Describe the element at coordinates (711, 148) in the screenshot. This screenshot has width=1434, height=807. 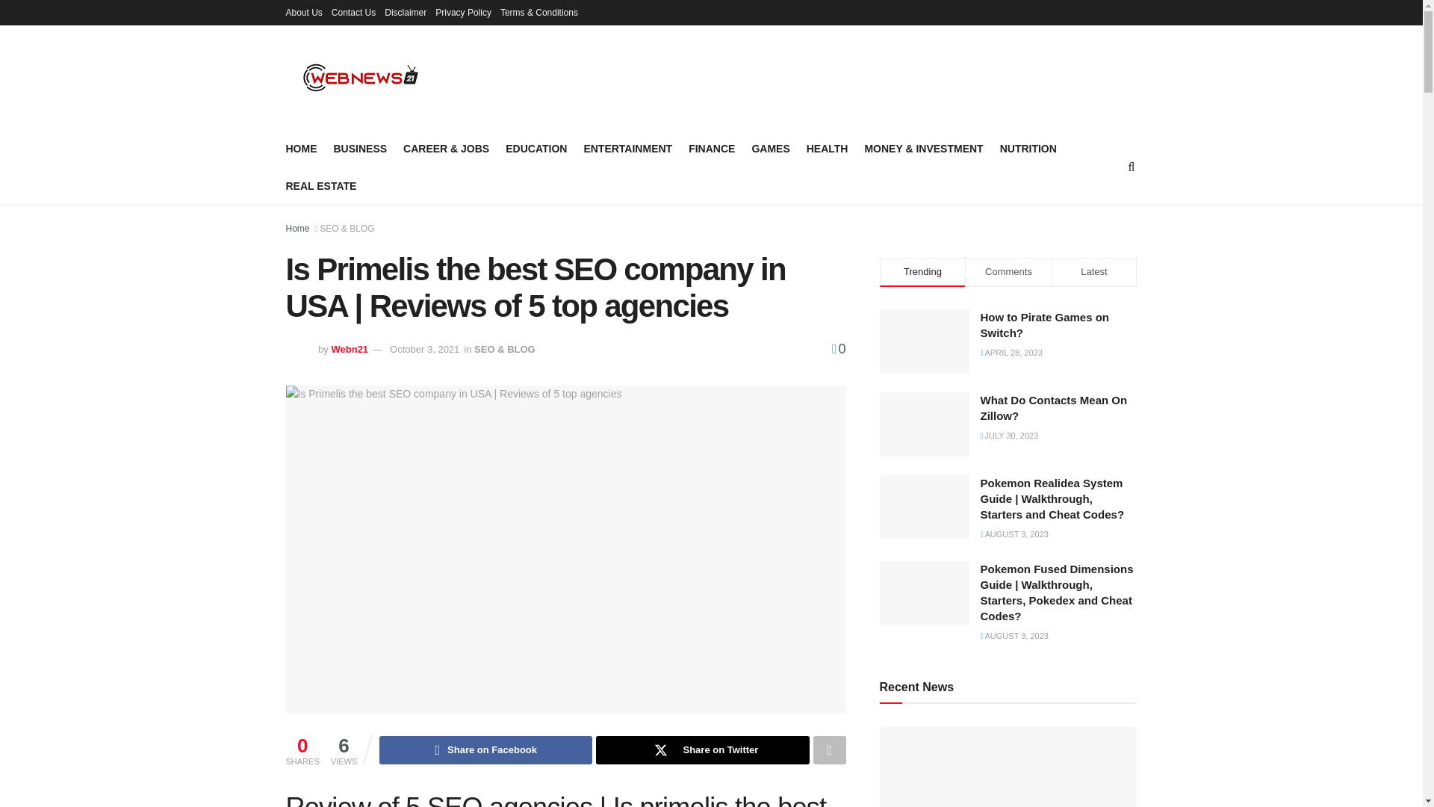
I see `FINANCE` at that location.